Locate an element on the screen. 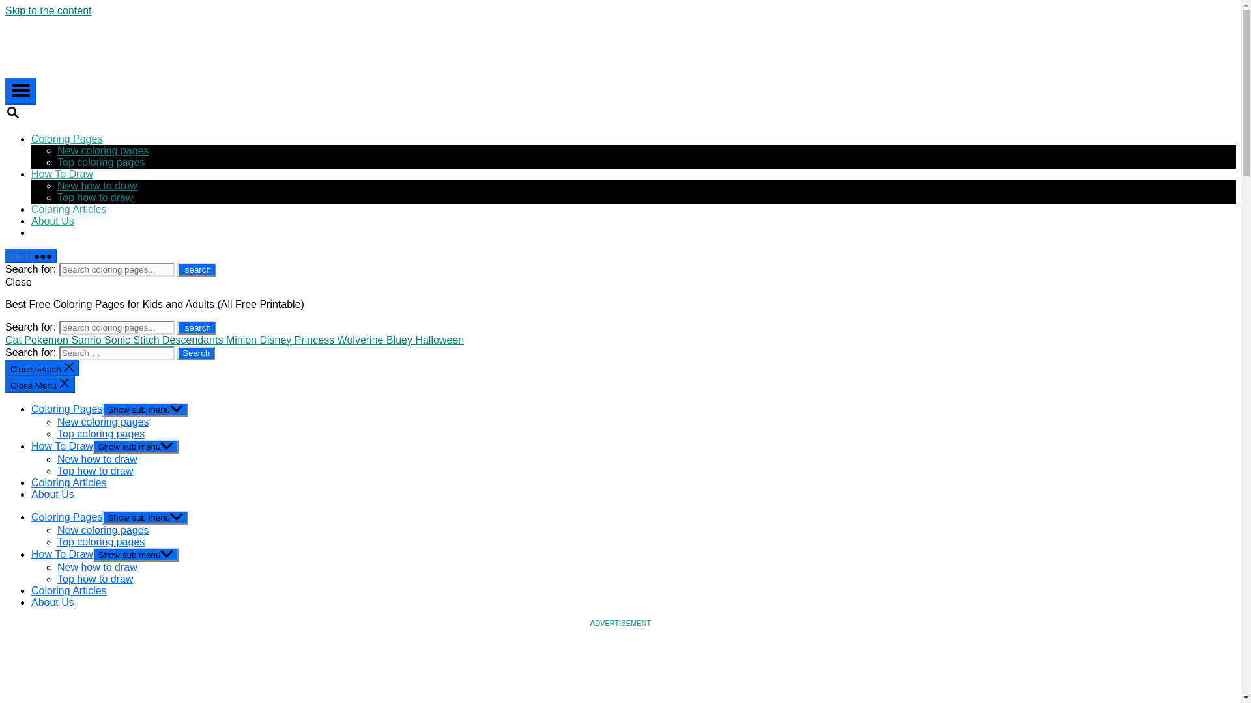 The height and width of the screenshot is (703, 1251). ColoringPagesOnly.com is located at coordinates (99, 72).